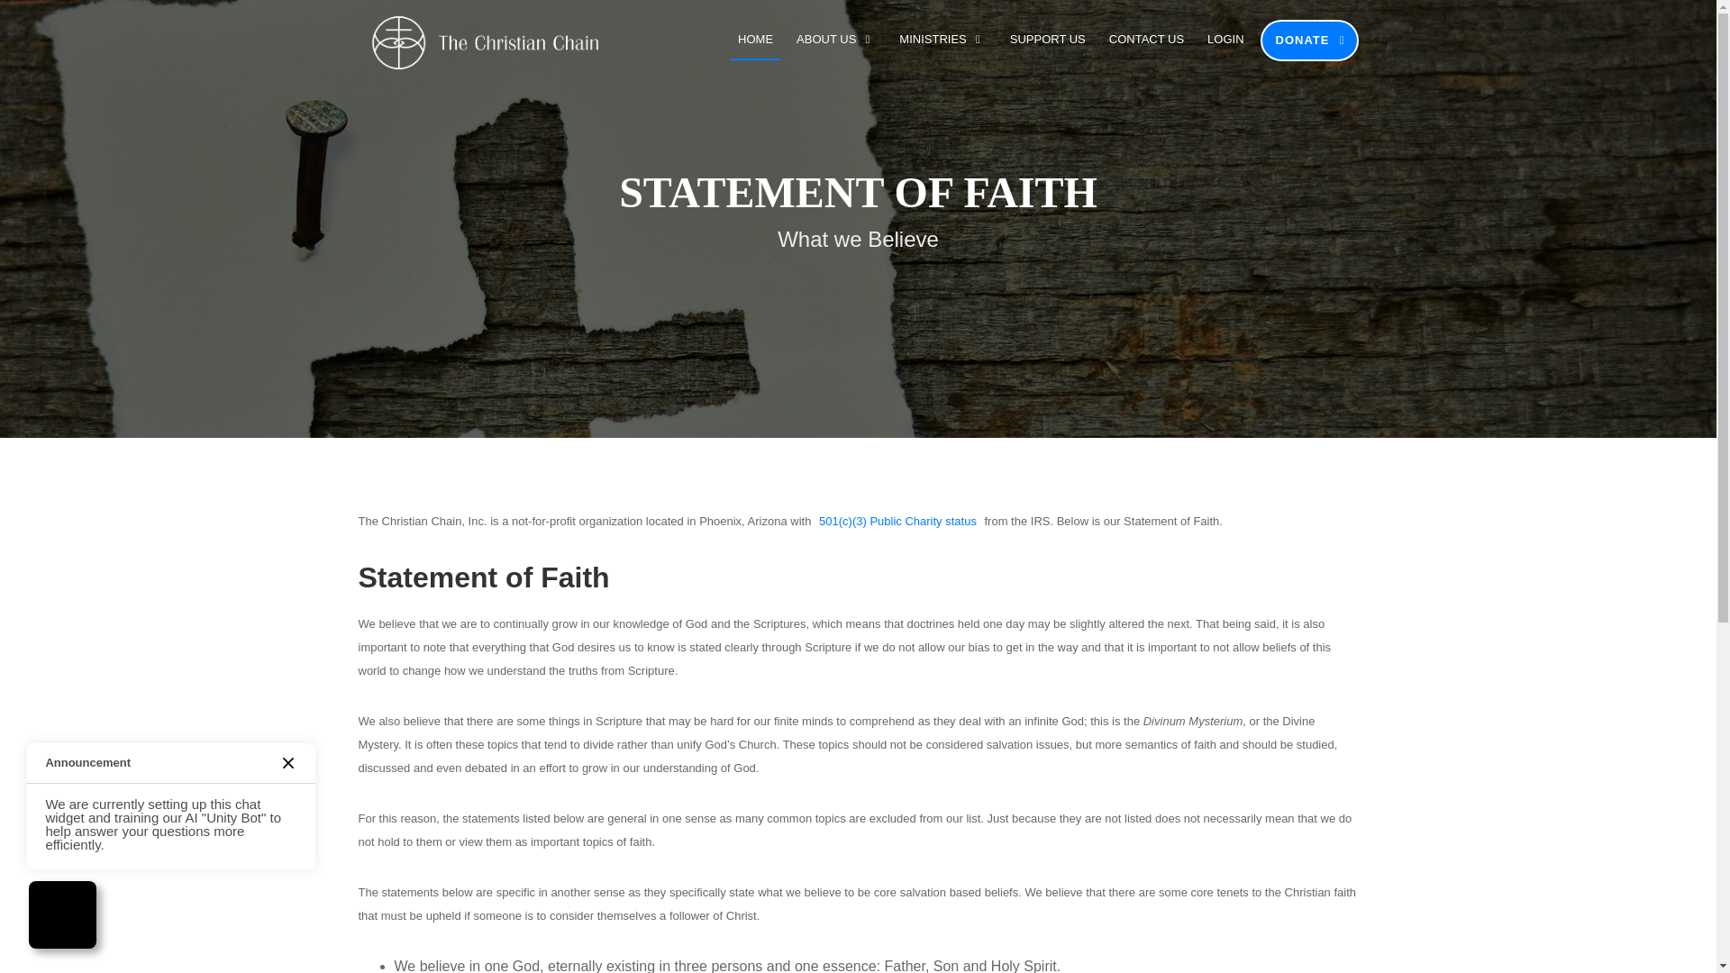 This screenshot has height=973, width=1730. Describe the element at coordinates (835, 43) in the screenshot. I see `ABOUT US` at that location.